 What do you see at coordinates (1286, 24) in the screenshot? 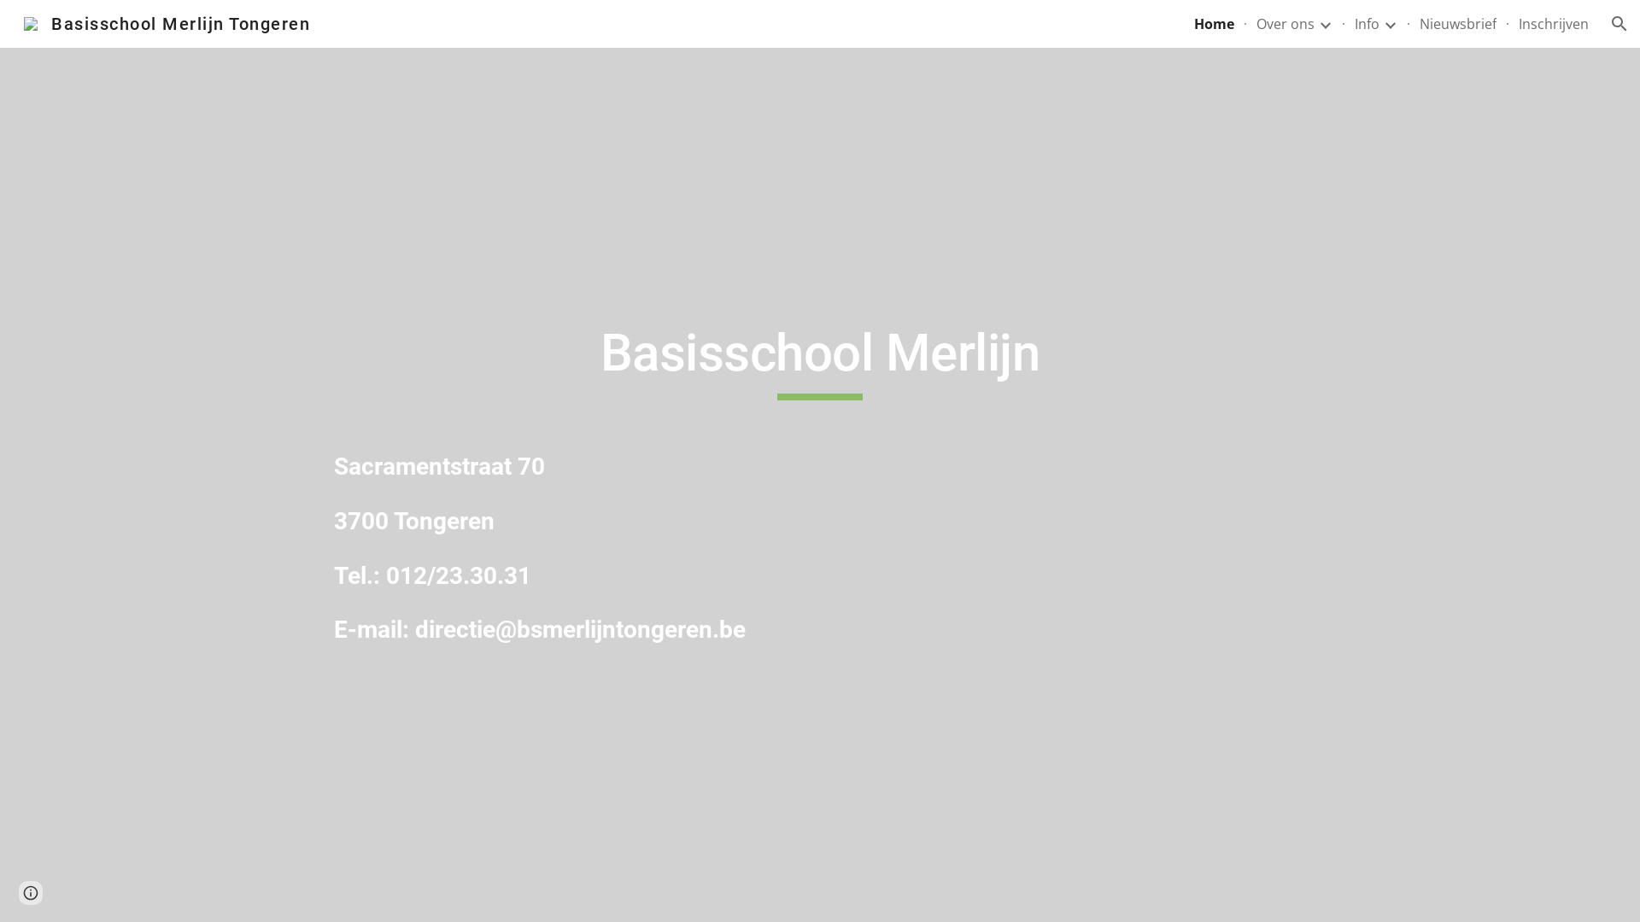
I see `Over ons` at bounding box center [1286, 24].